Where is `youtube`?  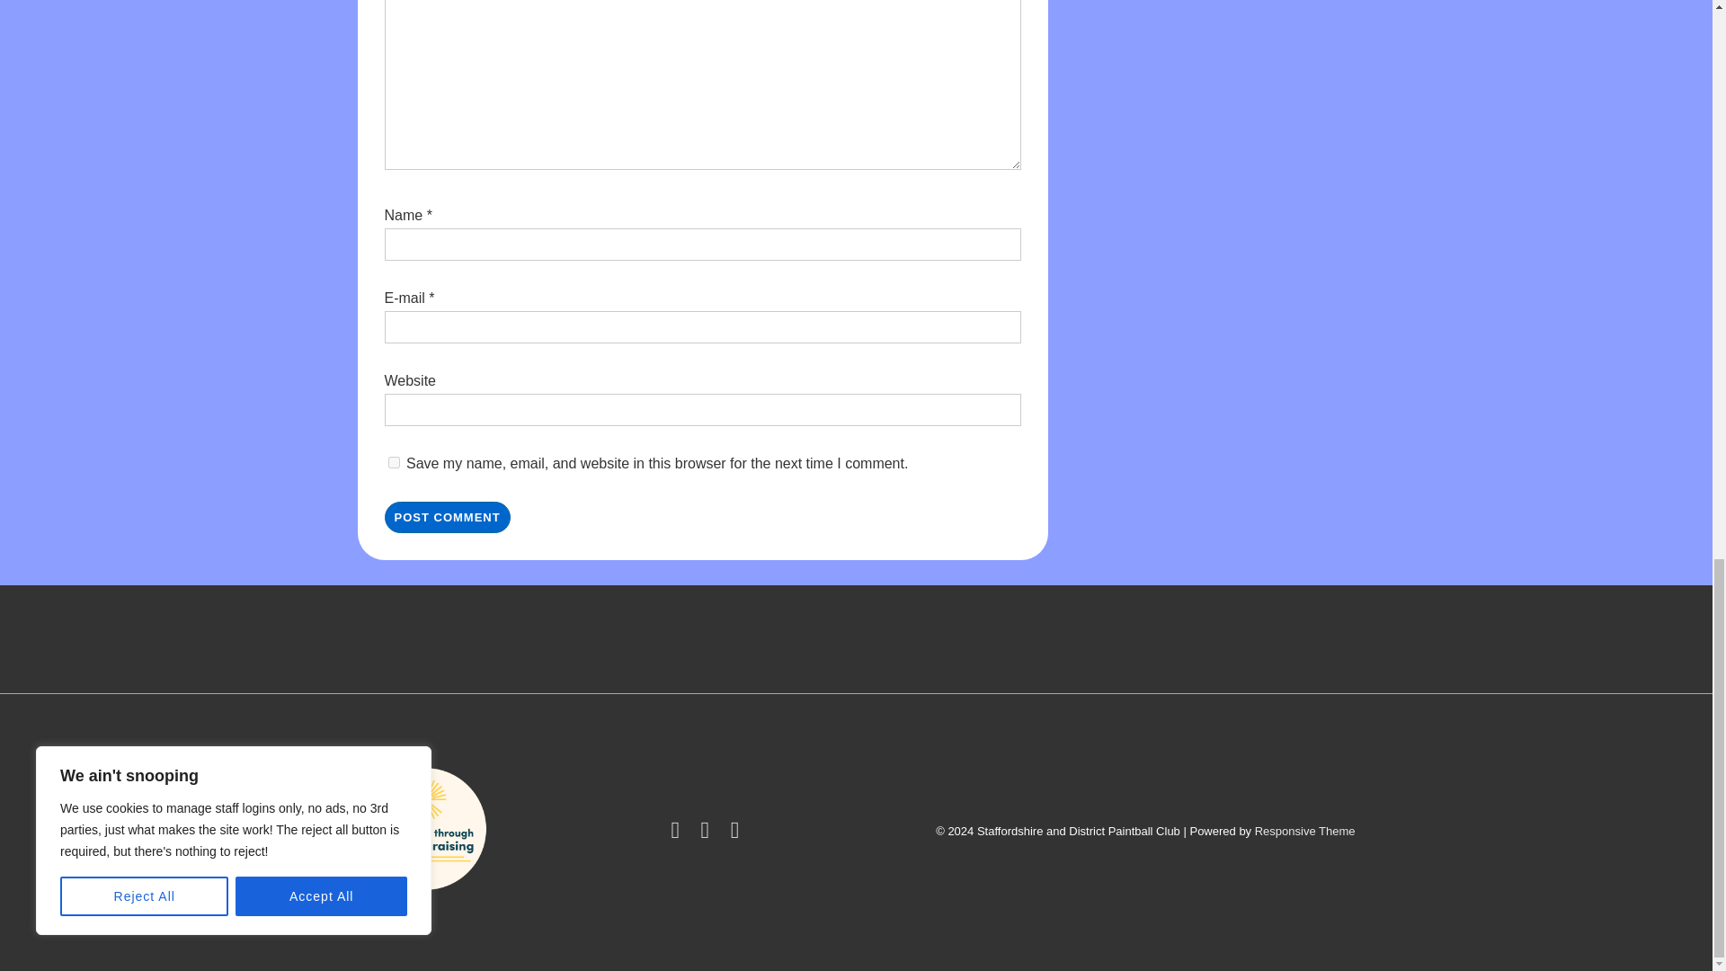 youtube is located at coordinates (708, 834).